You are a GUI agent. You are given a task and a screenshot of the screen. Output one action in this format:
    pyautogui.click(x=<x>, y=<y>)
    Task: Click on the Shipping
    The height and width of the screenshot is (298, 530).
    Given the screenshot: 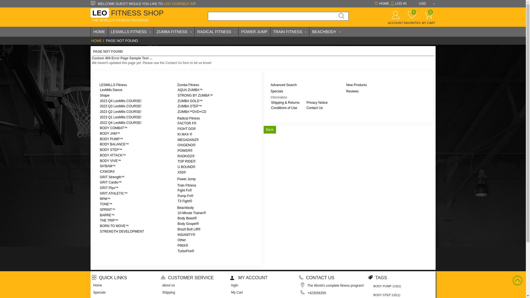 What is the action you would take?
    pyautogui.click(x=169, y=292)
    